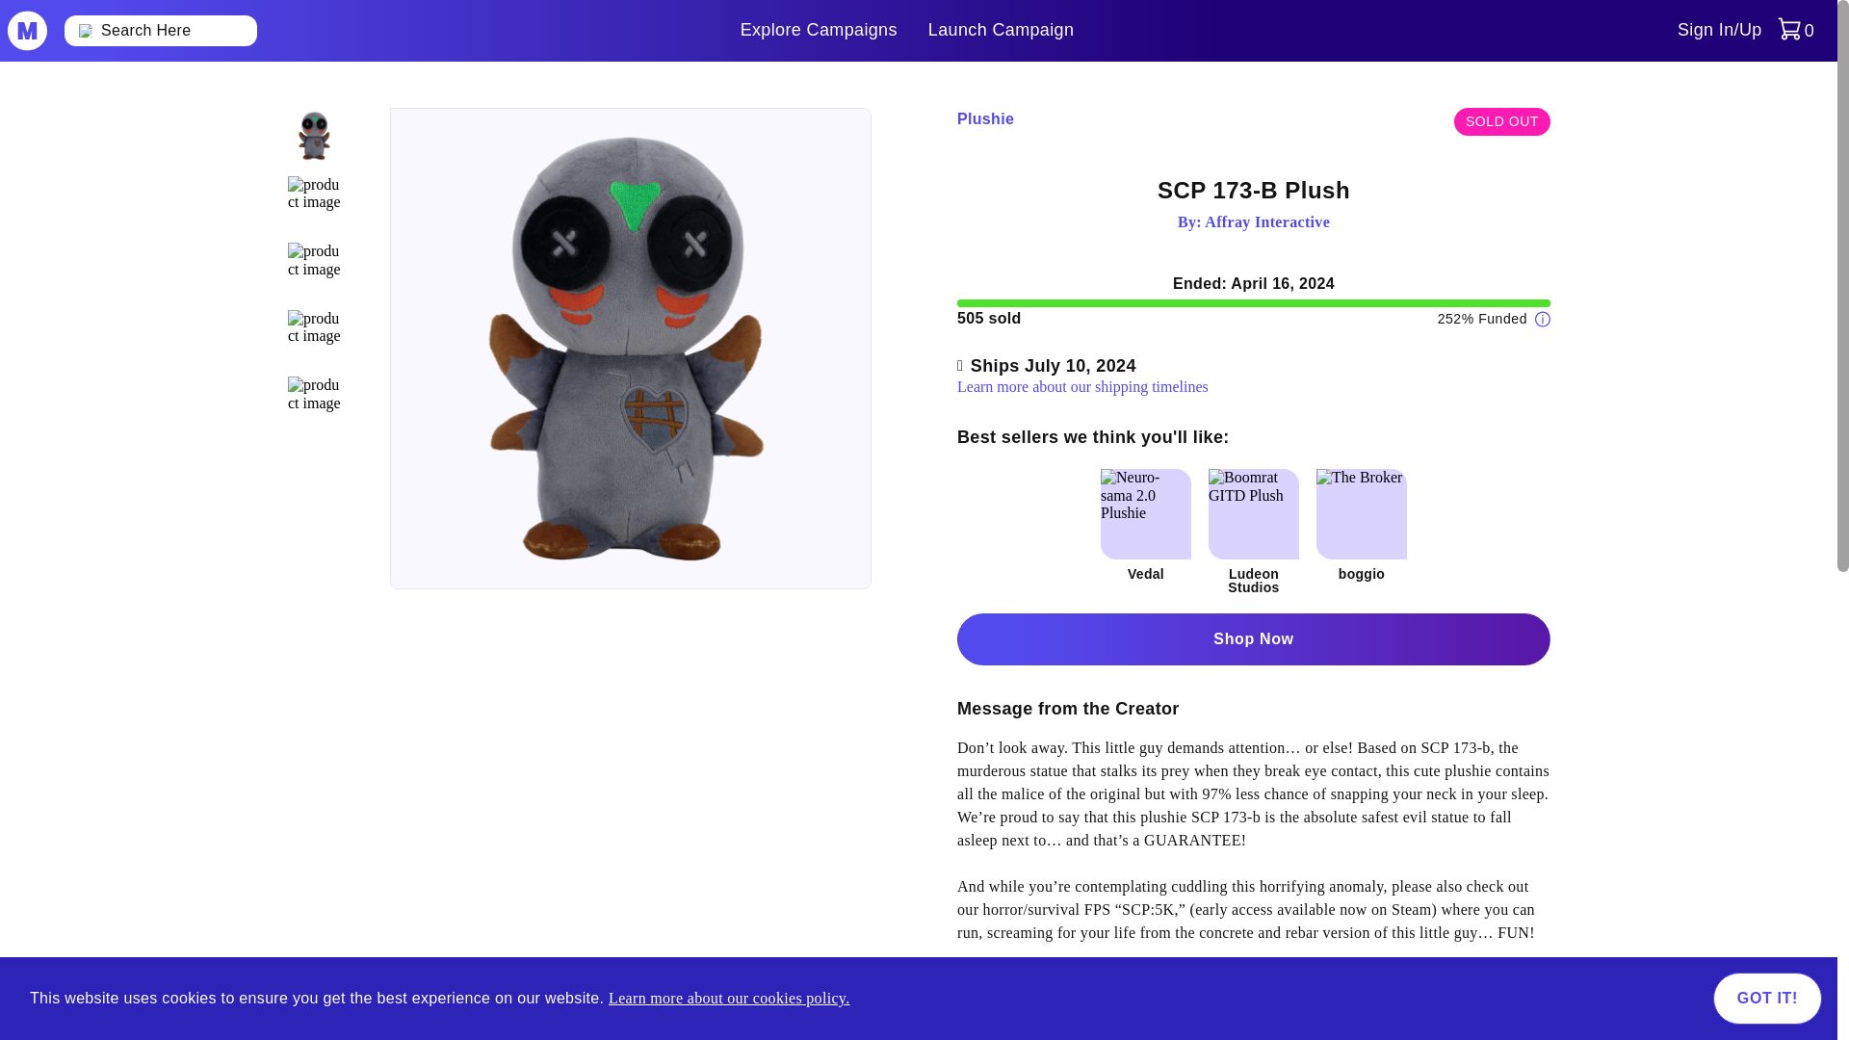 The width and height of the screenshot is (1849, 1040). I want to click on Learn more about our shipping timelines, so click(1082, 387).